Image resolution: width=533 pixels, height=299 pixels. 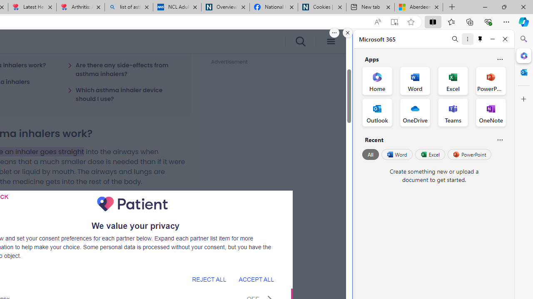 I want to click on search, so click(x=300, y=42).